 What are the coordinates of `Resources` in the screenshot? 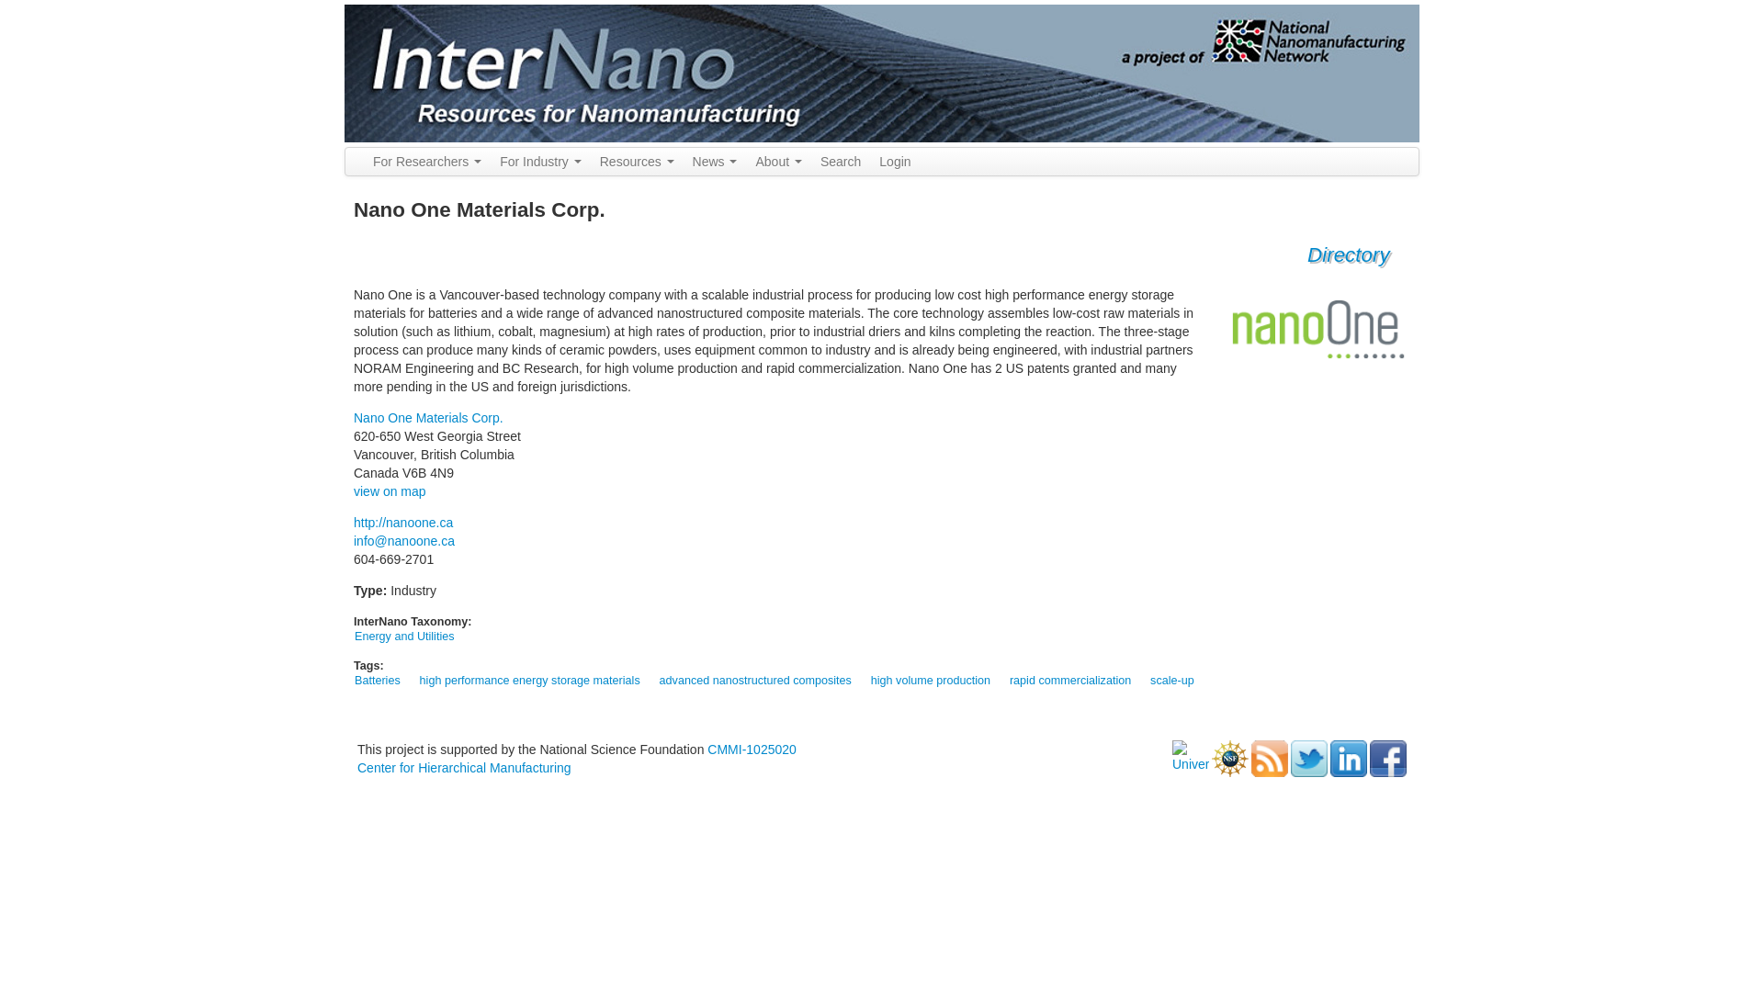 It's located at (638, 162).